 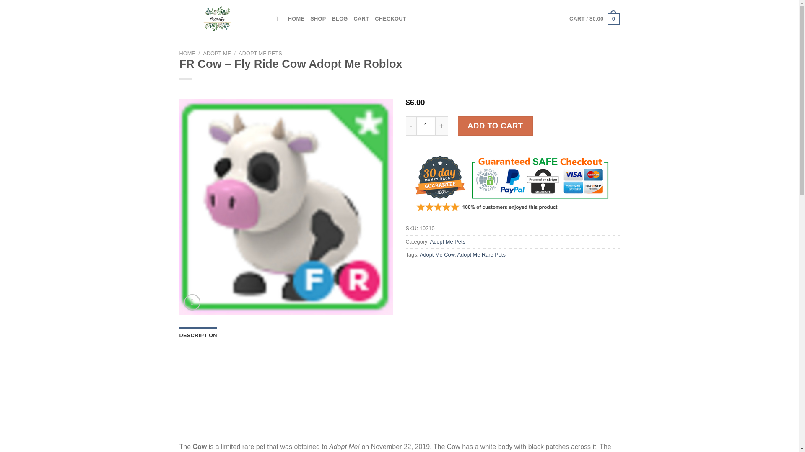 What do you see at coordinates (496, 126) in the screenshot?
I see `ADD TO CART` at bounding box center [496, 126].